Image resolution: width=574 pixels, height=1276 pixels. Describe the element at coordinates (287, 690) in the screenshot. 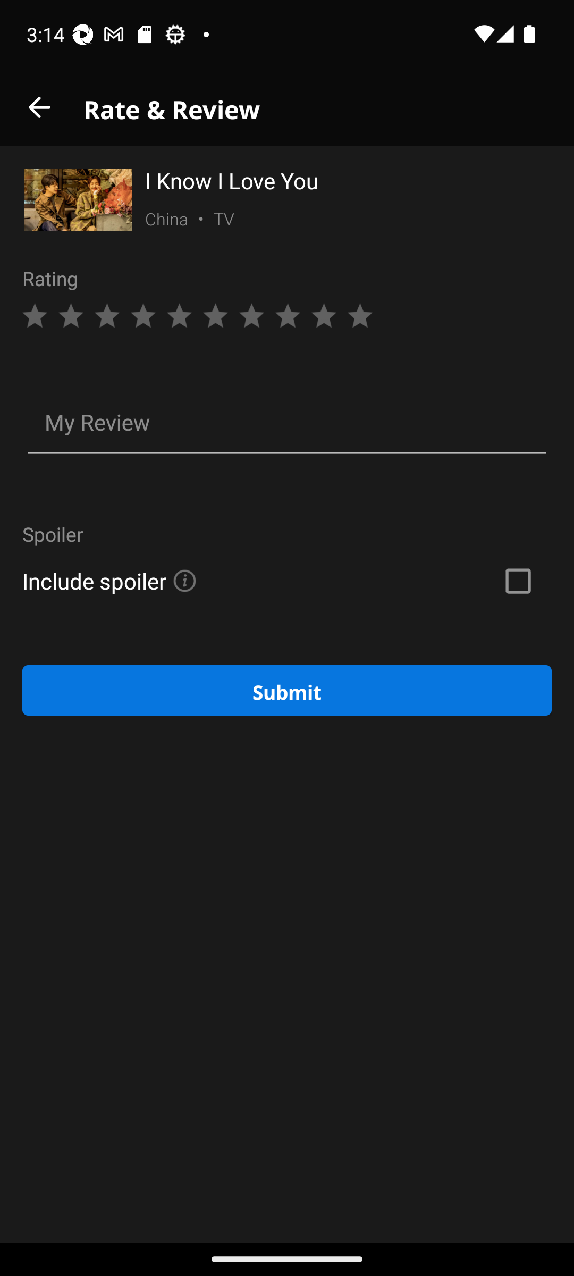

I see `Submit` at that location.